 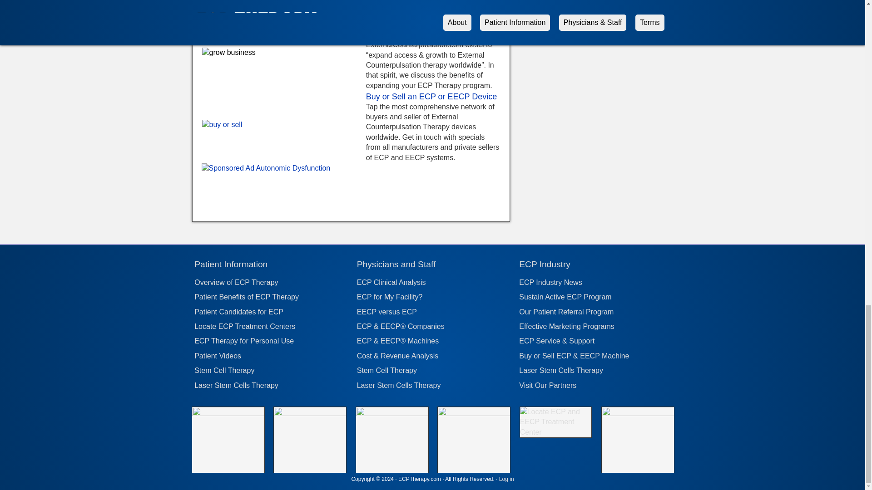 I want to click on ECP and EECP Companies, so click(x=474, y=413).